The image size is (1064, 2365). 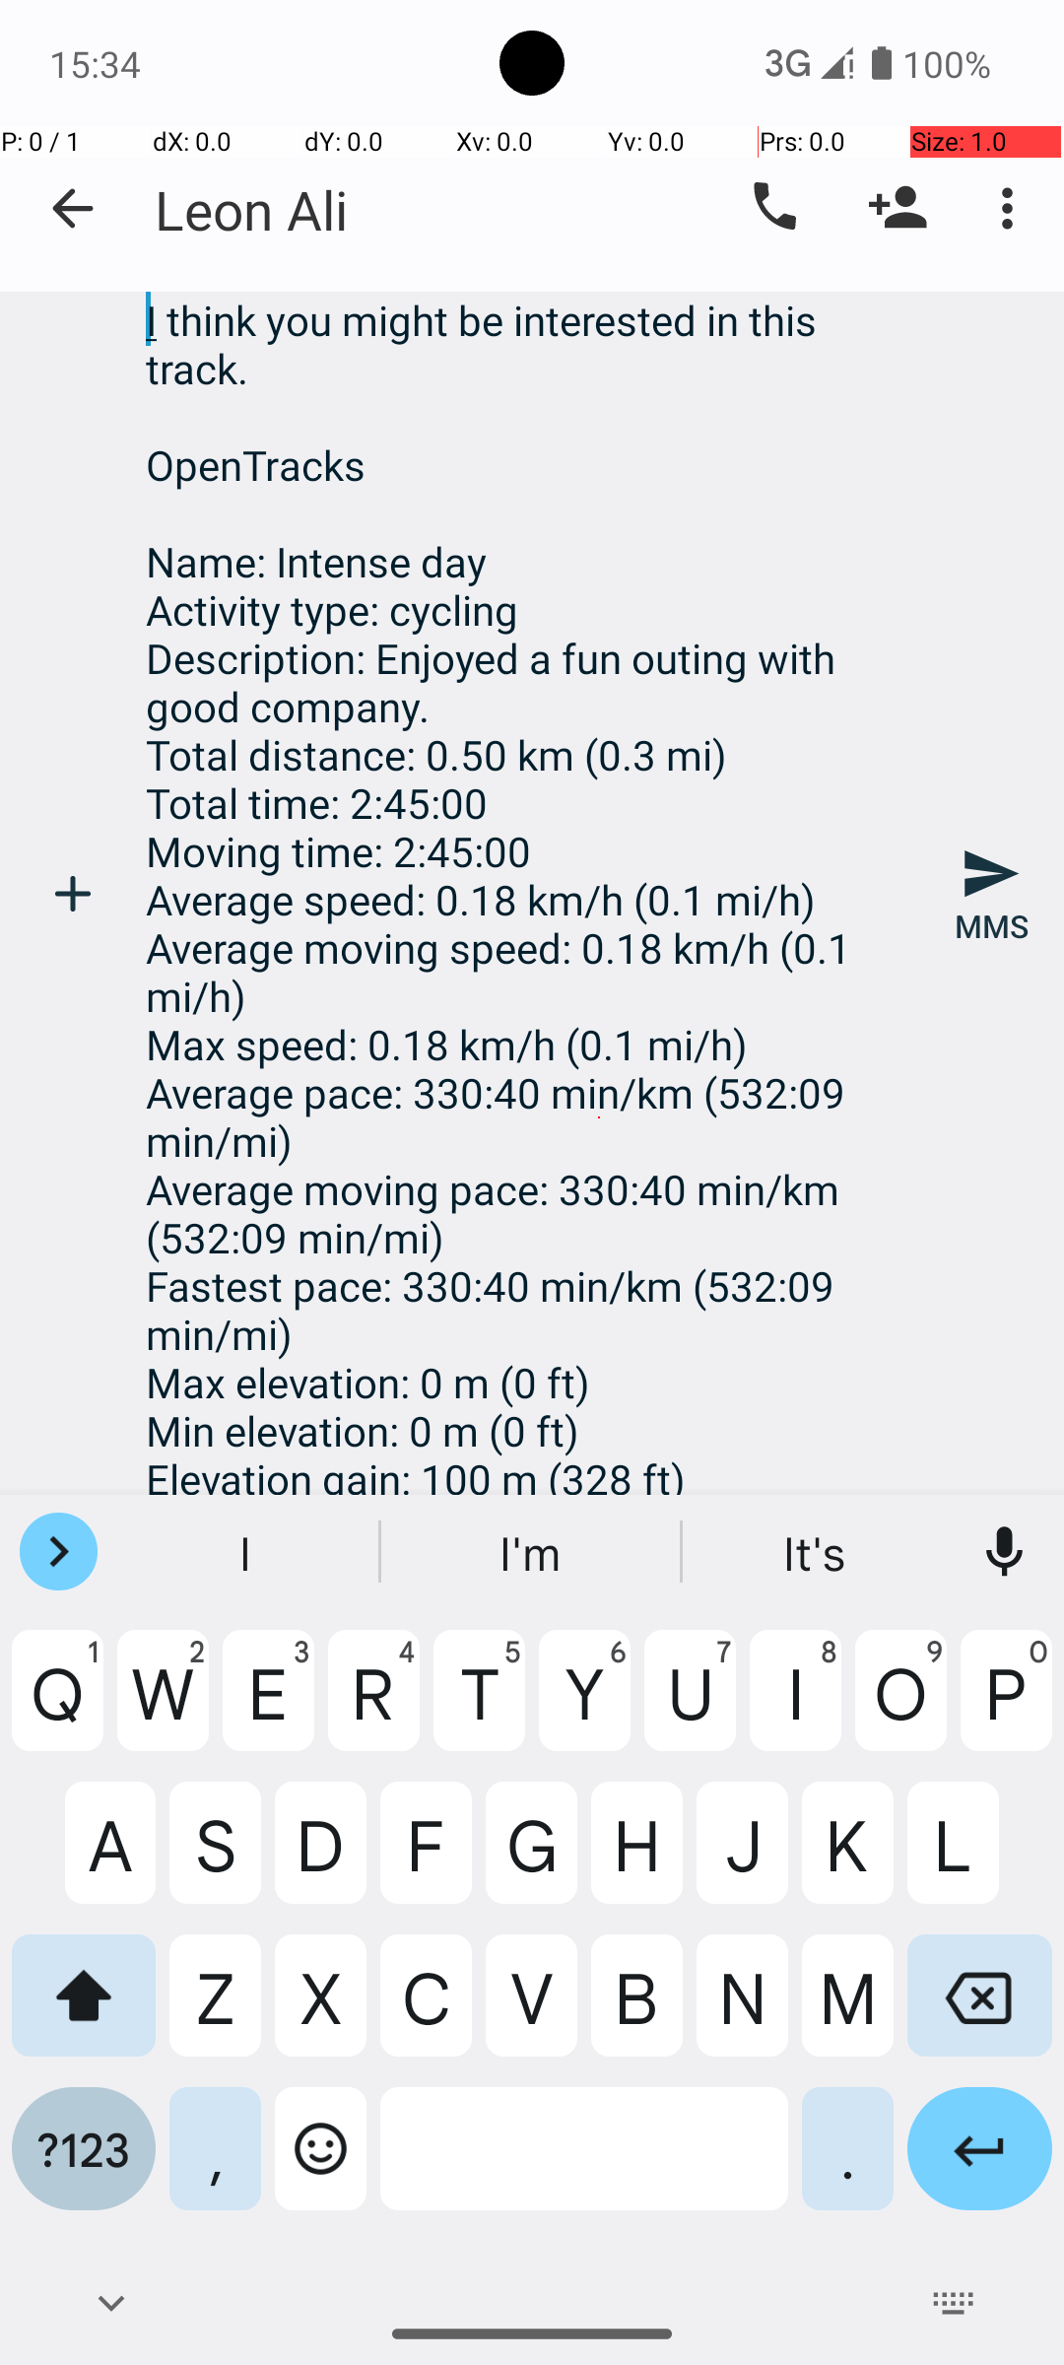 What do you see at coordinates (817, 1552) in the screenshot?
I see `It's` at bounding box center [817, 1552].